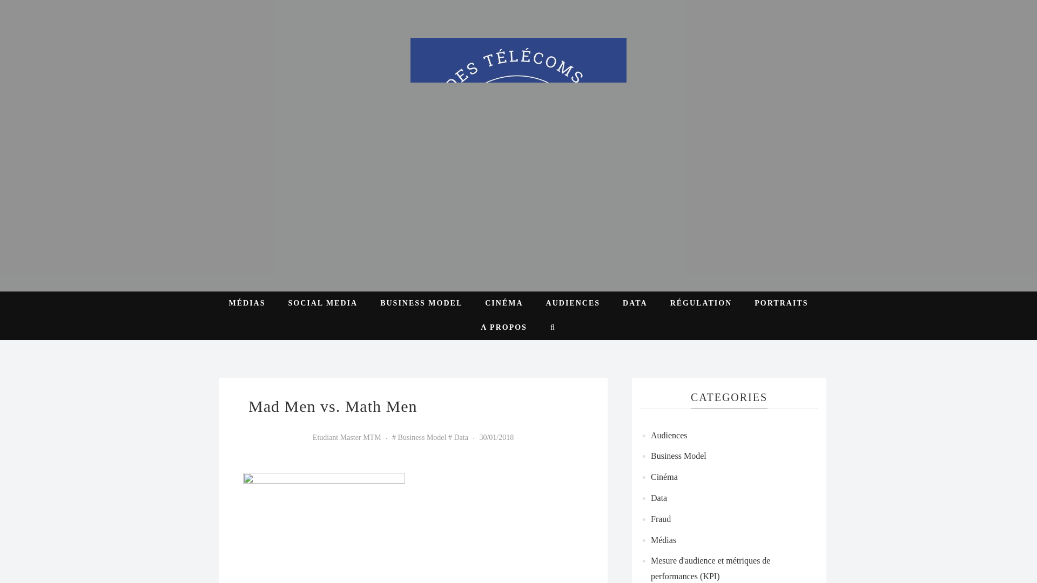  I want to click on Fraud, so click(661, 519).